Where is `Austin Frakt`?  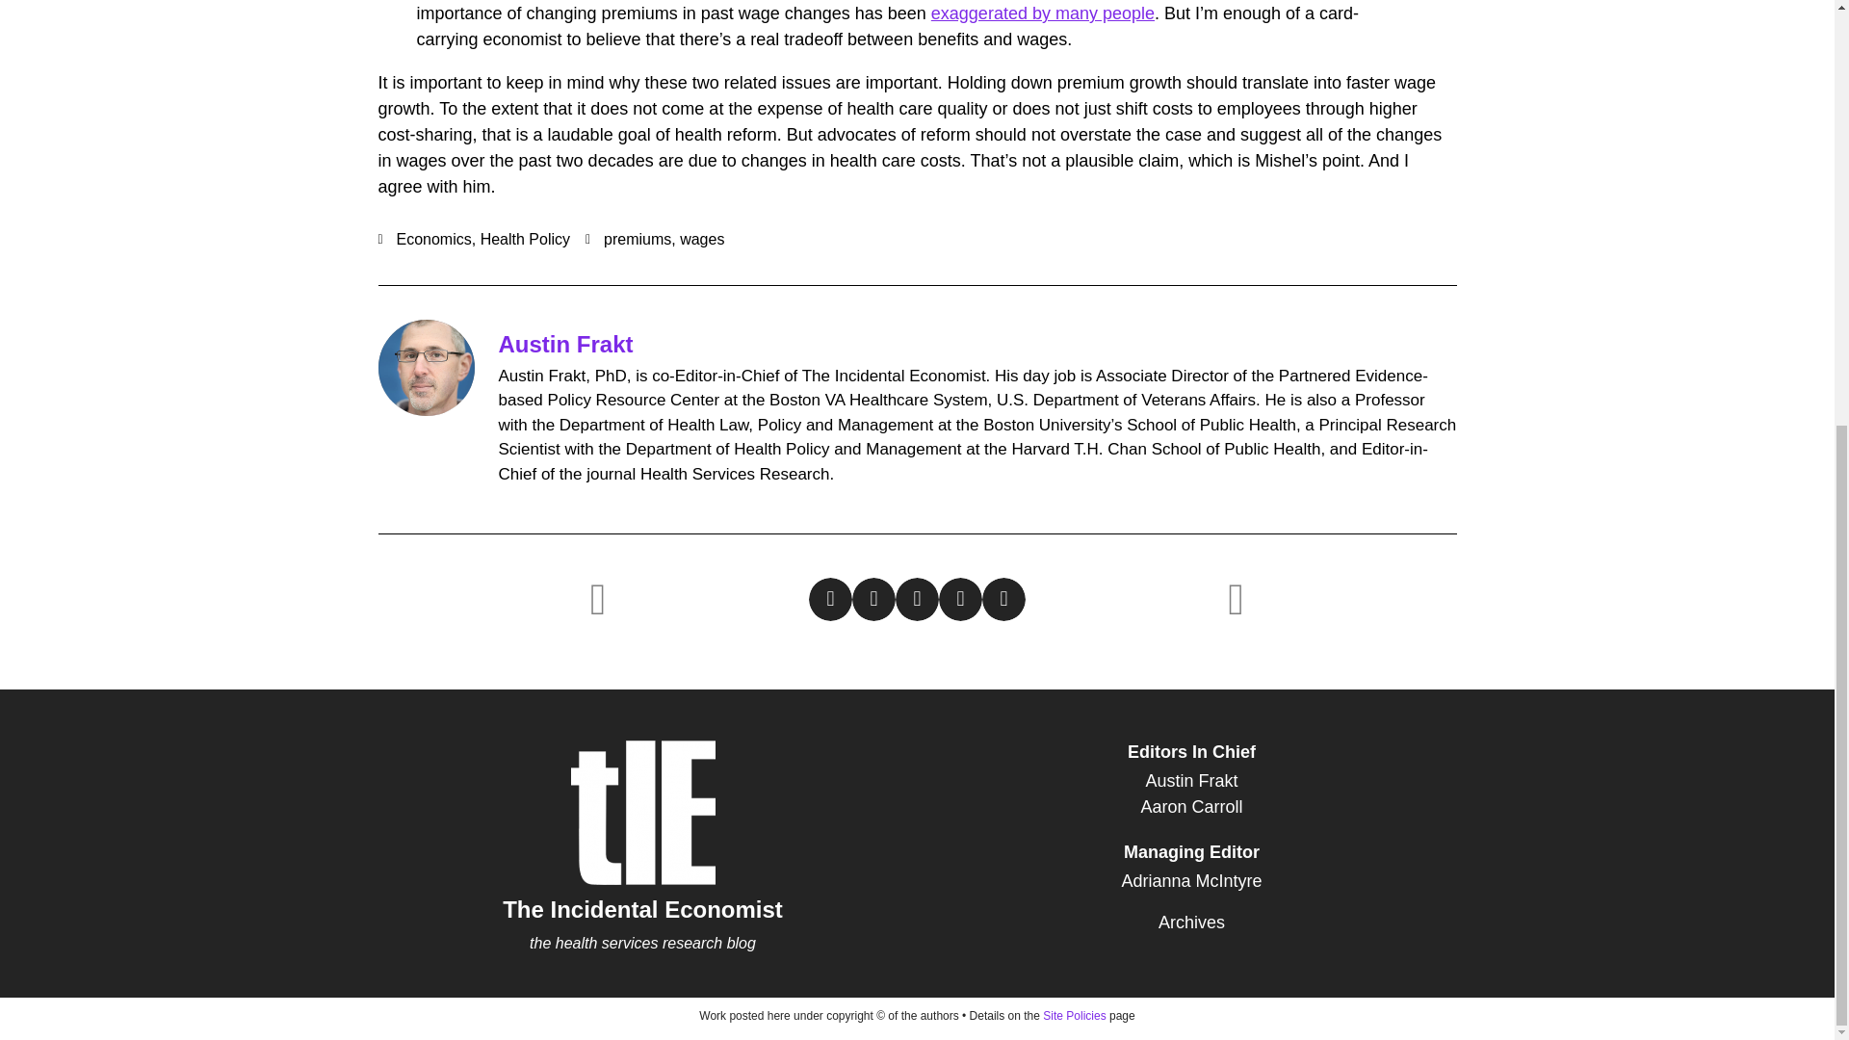
Austin Frakt is located at coordinates (566, 345).